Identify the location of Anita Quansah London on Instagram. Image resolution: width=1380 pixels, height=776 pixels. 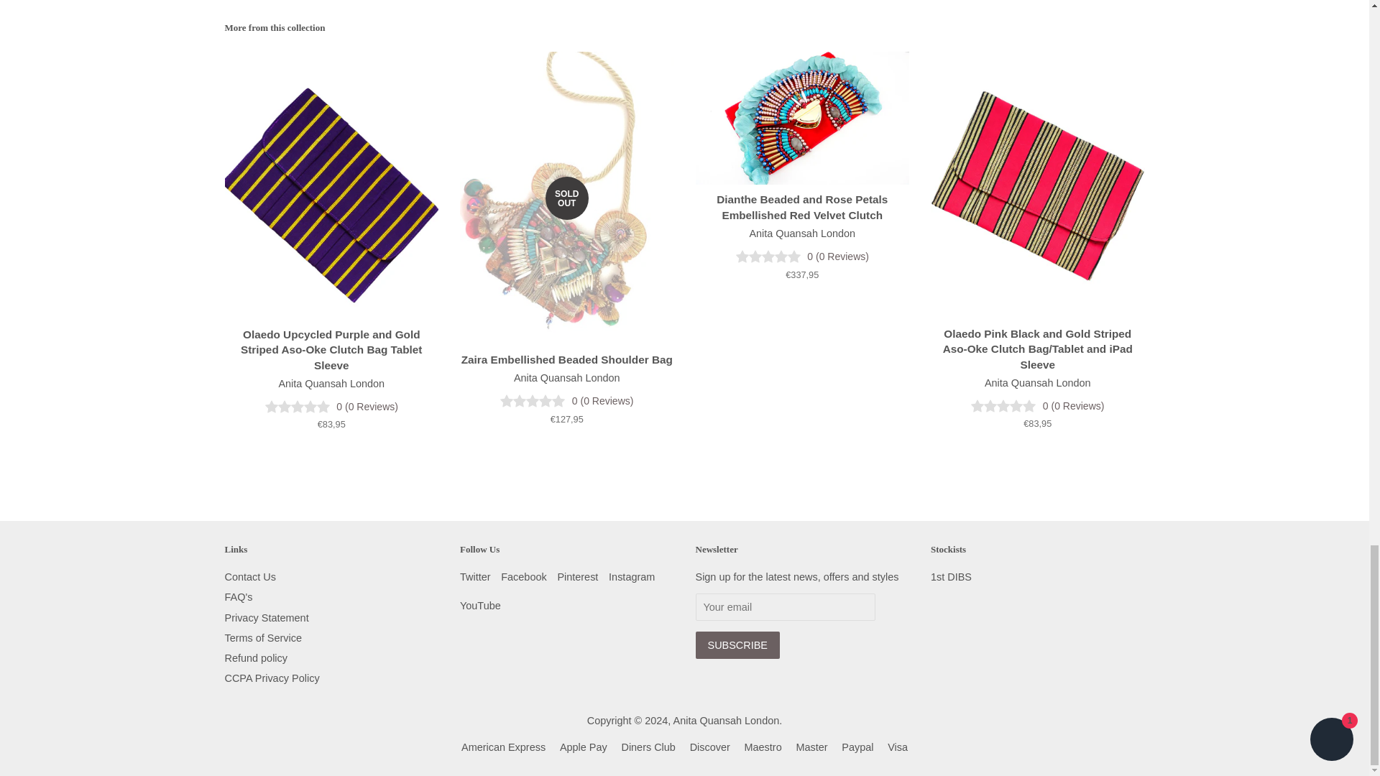
(631, 576).